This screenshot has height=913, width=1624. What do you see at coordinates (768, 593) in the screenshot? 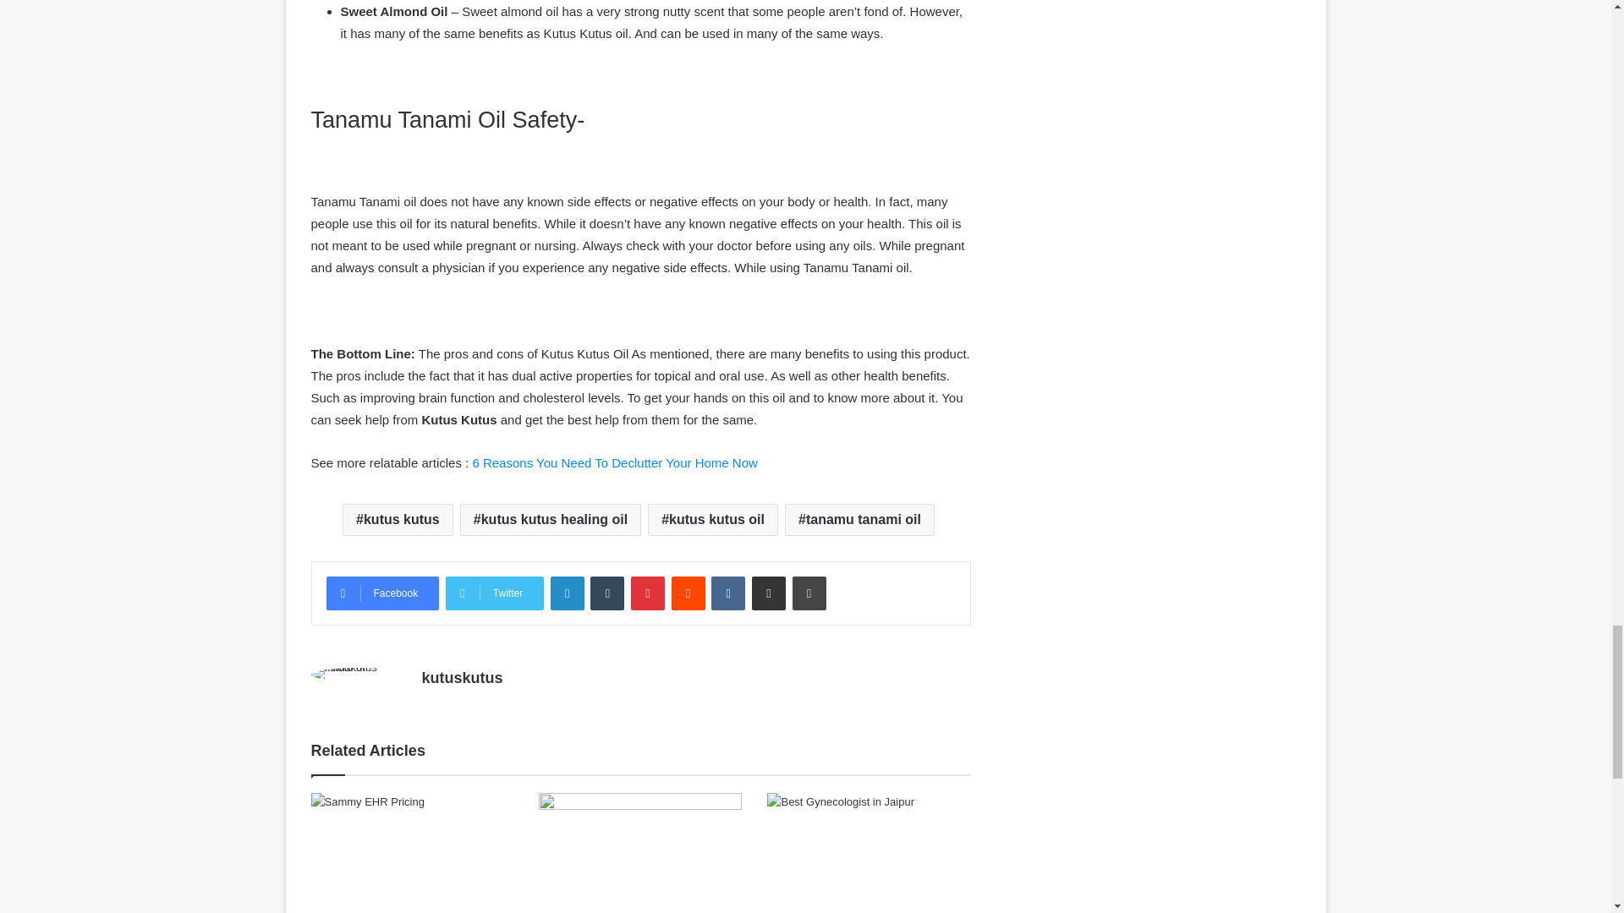
I see `Share via Email` at bounding box center [768, 593].